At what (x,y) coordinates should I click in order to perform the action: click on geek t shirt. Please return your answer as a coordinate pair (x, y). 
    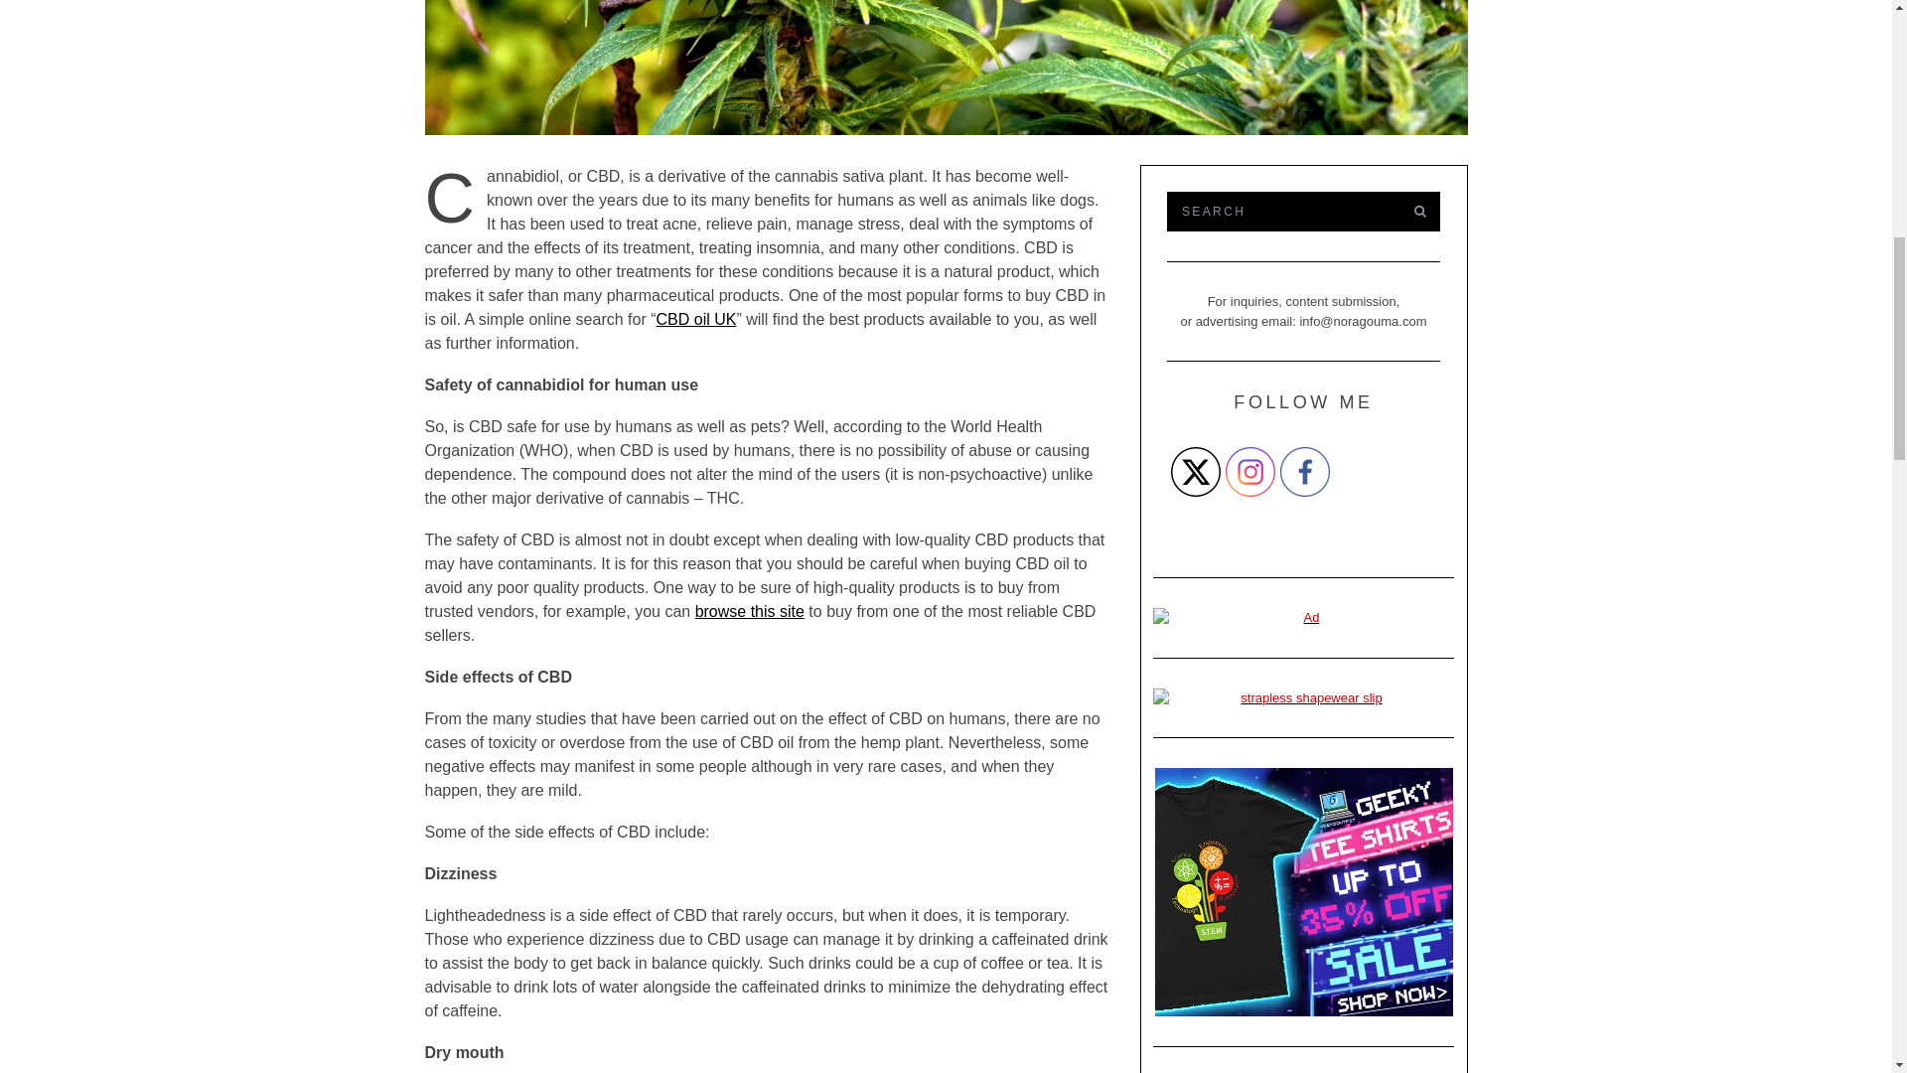
    Looking at the image, I should click on (1303, 892).